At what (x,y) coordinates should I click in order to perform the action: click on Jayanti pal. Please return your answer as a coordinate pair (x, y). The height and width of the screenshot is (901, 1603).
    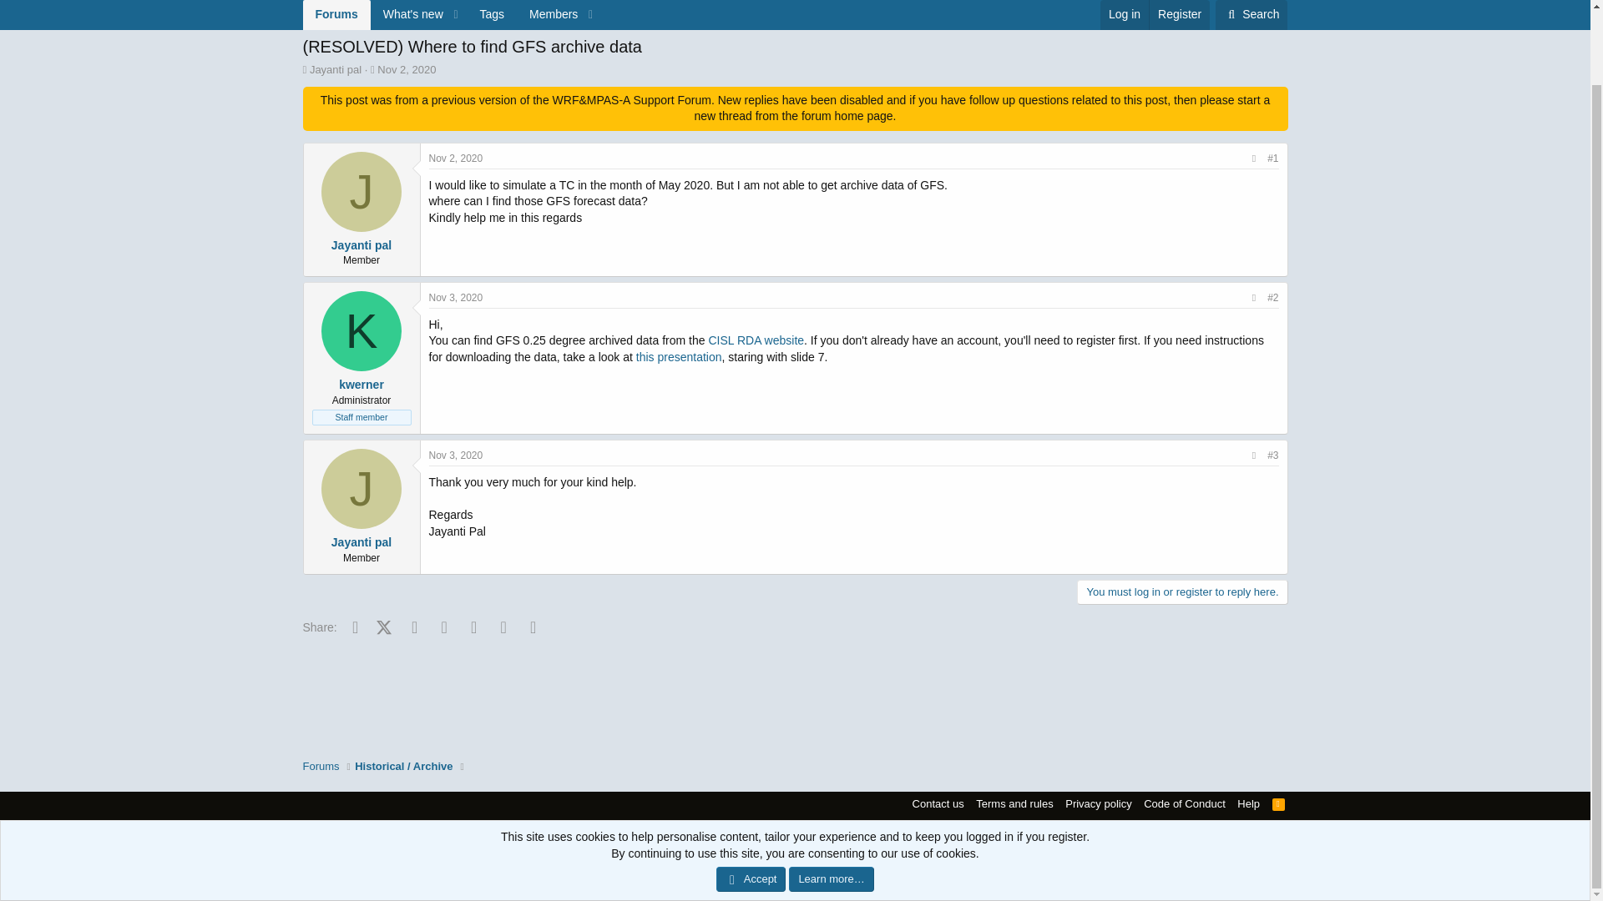
    Looking at the image, I should click on (406, 68).